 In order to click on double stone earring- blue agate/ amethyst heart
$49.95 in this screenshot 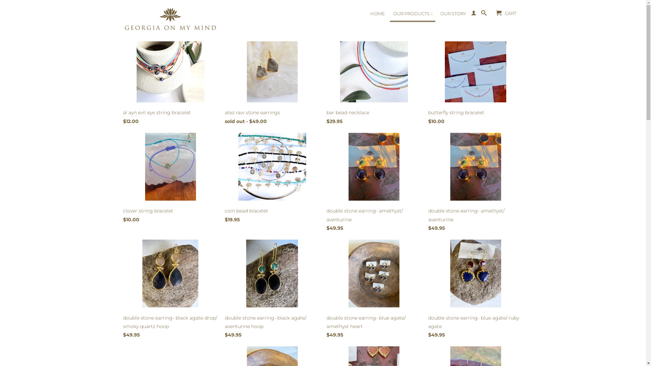, I will do `click(374, 291)`.